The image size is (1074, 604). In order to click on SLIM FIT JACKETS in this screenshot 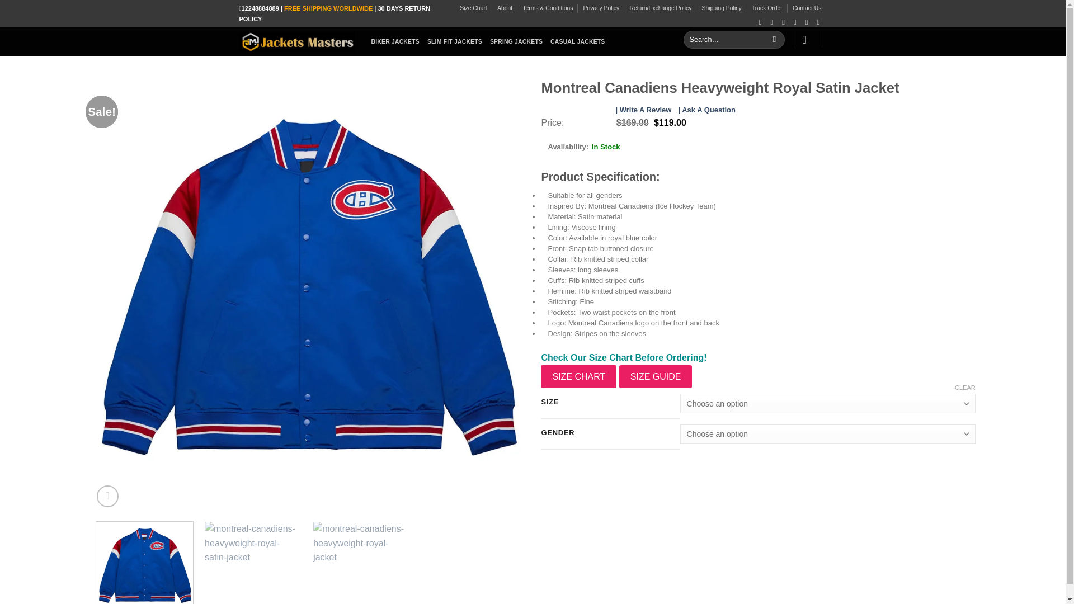, I will do `click(455, 41)`.